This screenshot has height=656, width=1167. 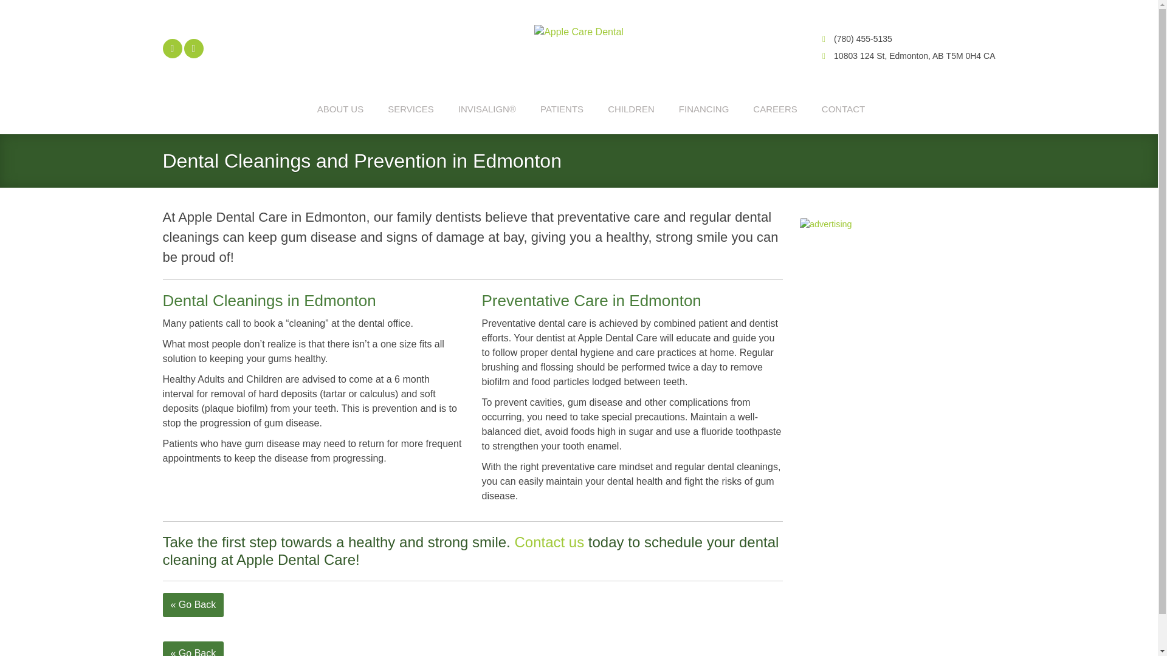 I want to click on New Patients at Apple Dental Care, so click(x=562, y=109).